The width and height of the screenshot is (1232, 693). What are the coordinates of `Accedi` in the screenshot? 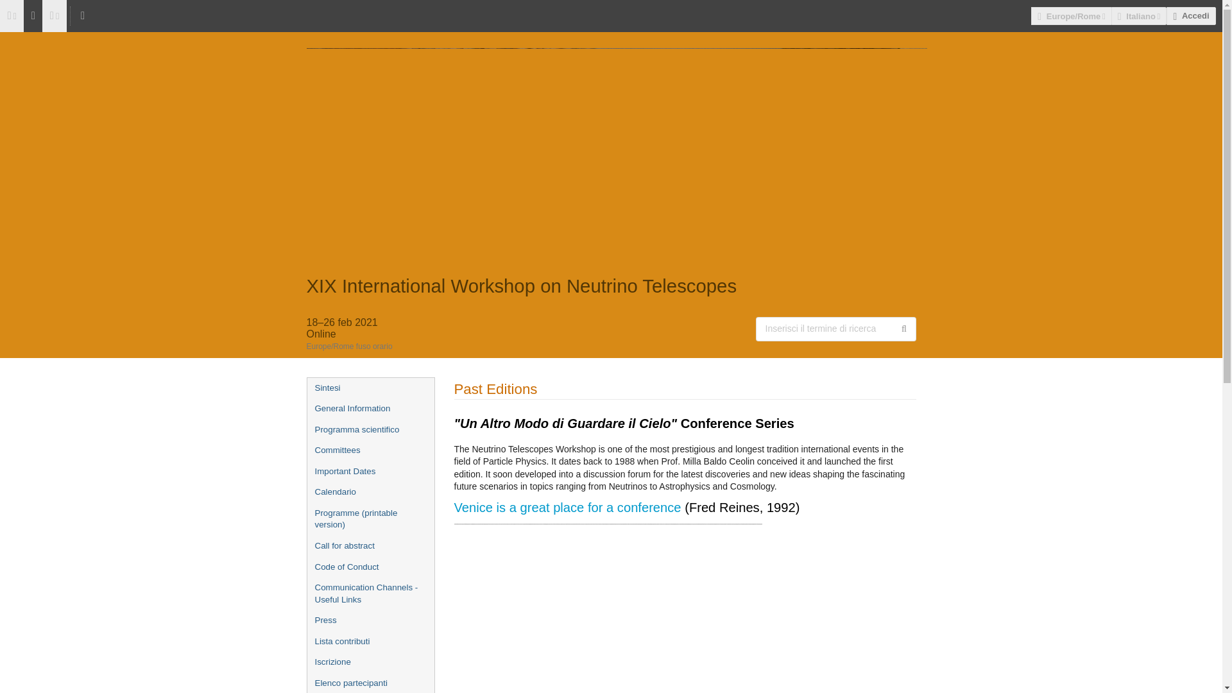 It's located at (1191, 15).